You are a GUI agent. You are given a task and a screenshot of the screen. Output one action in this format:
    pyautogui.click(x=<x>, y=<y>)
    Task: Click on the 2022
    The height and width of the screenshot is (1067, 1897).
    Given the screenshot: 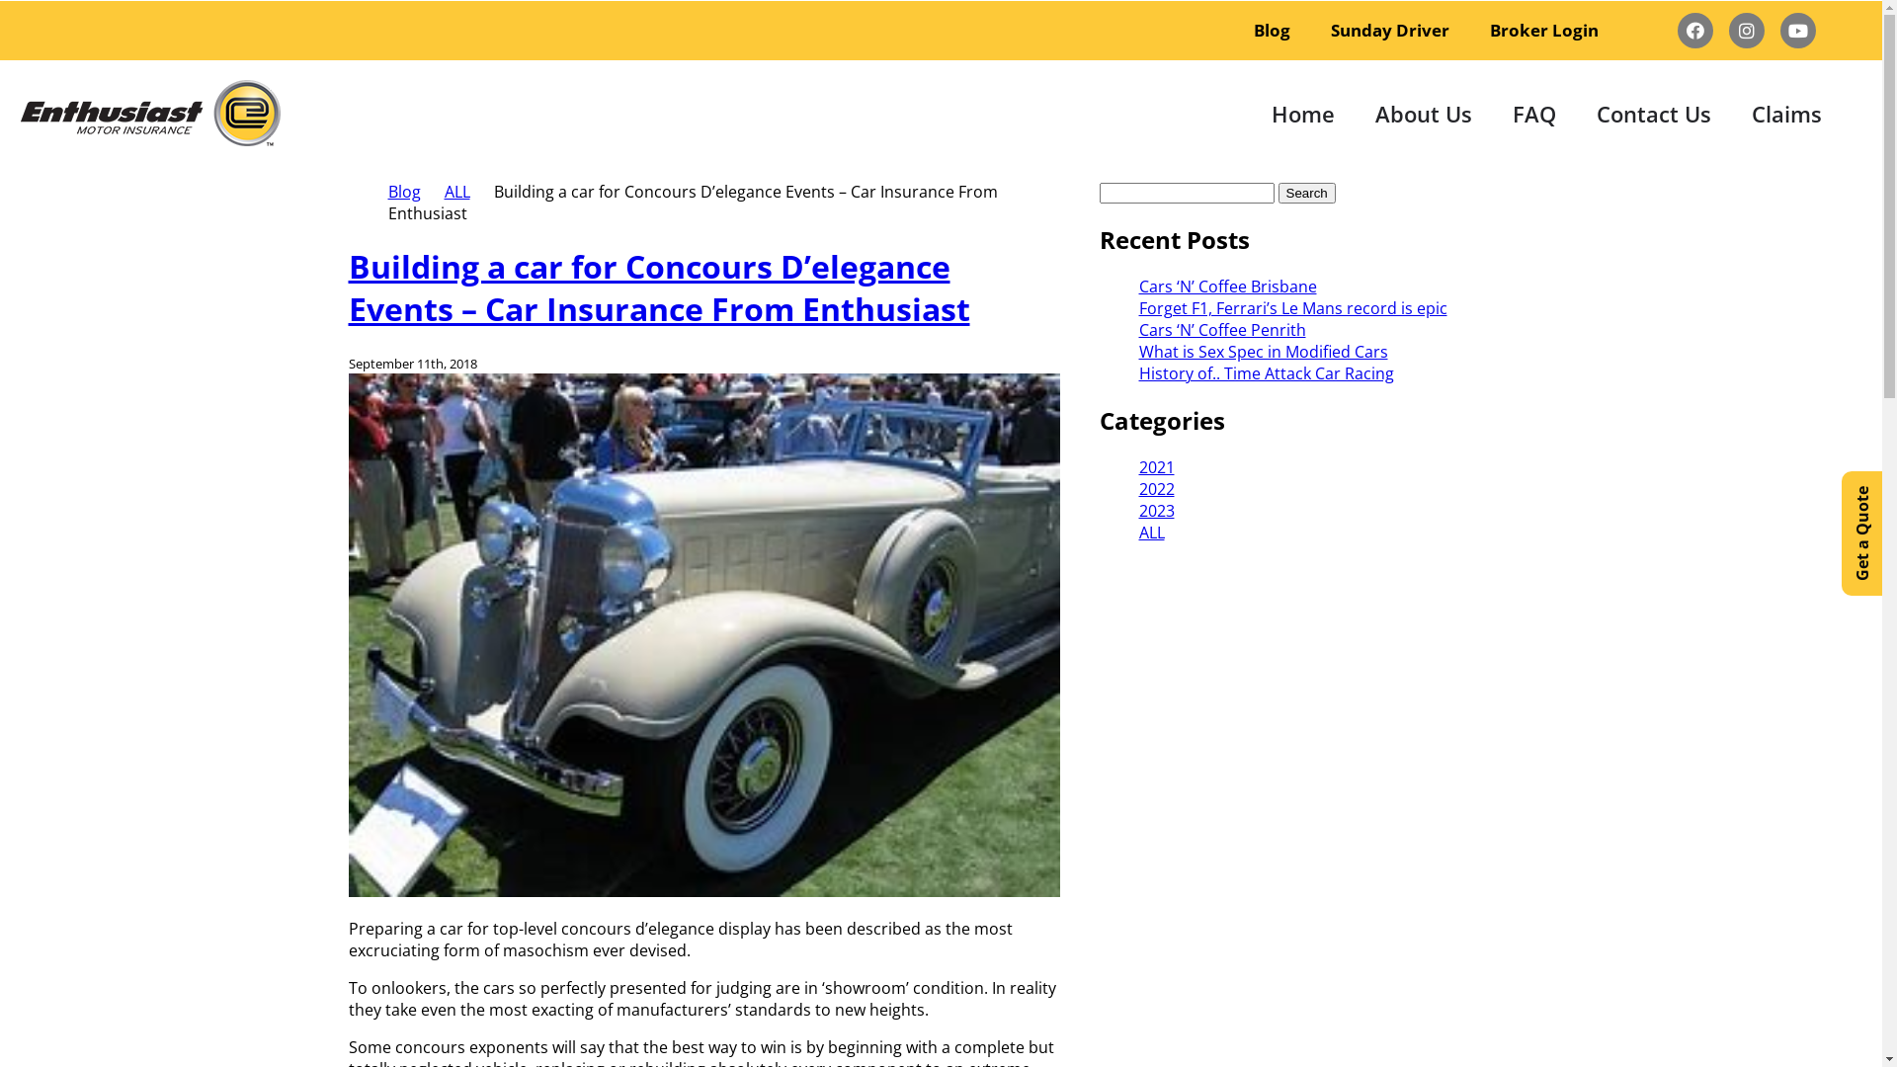 What is the action you would take?
    pyautogui.click(x=1156, y=489)
    